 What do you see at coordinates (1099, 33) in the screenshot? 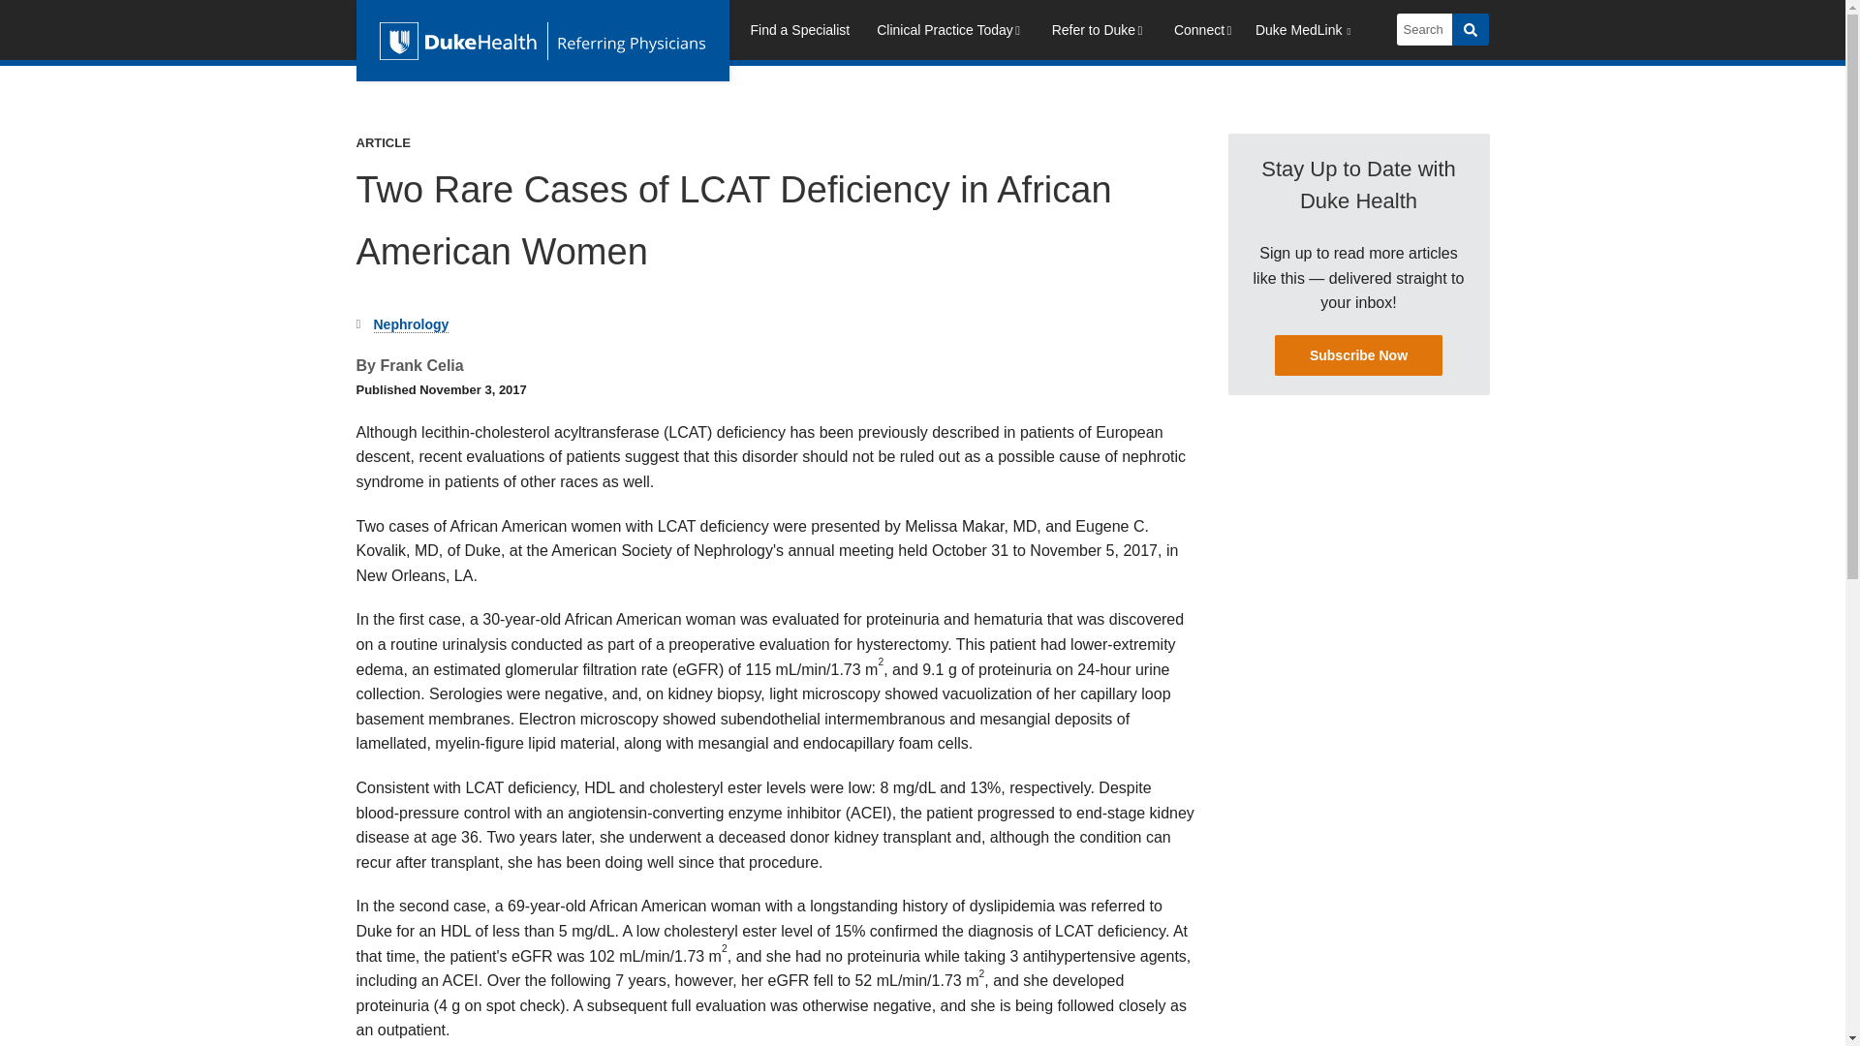
I see `Refer to Duke` at bounding box center [1099, 33].